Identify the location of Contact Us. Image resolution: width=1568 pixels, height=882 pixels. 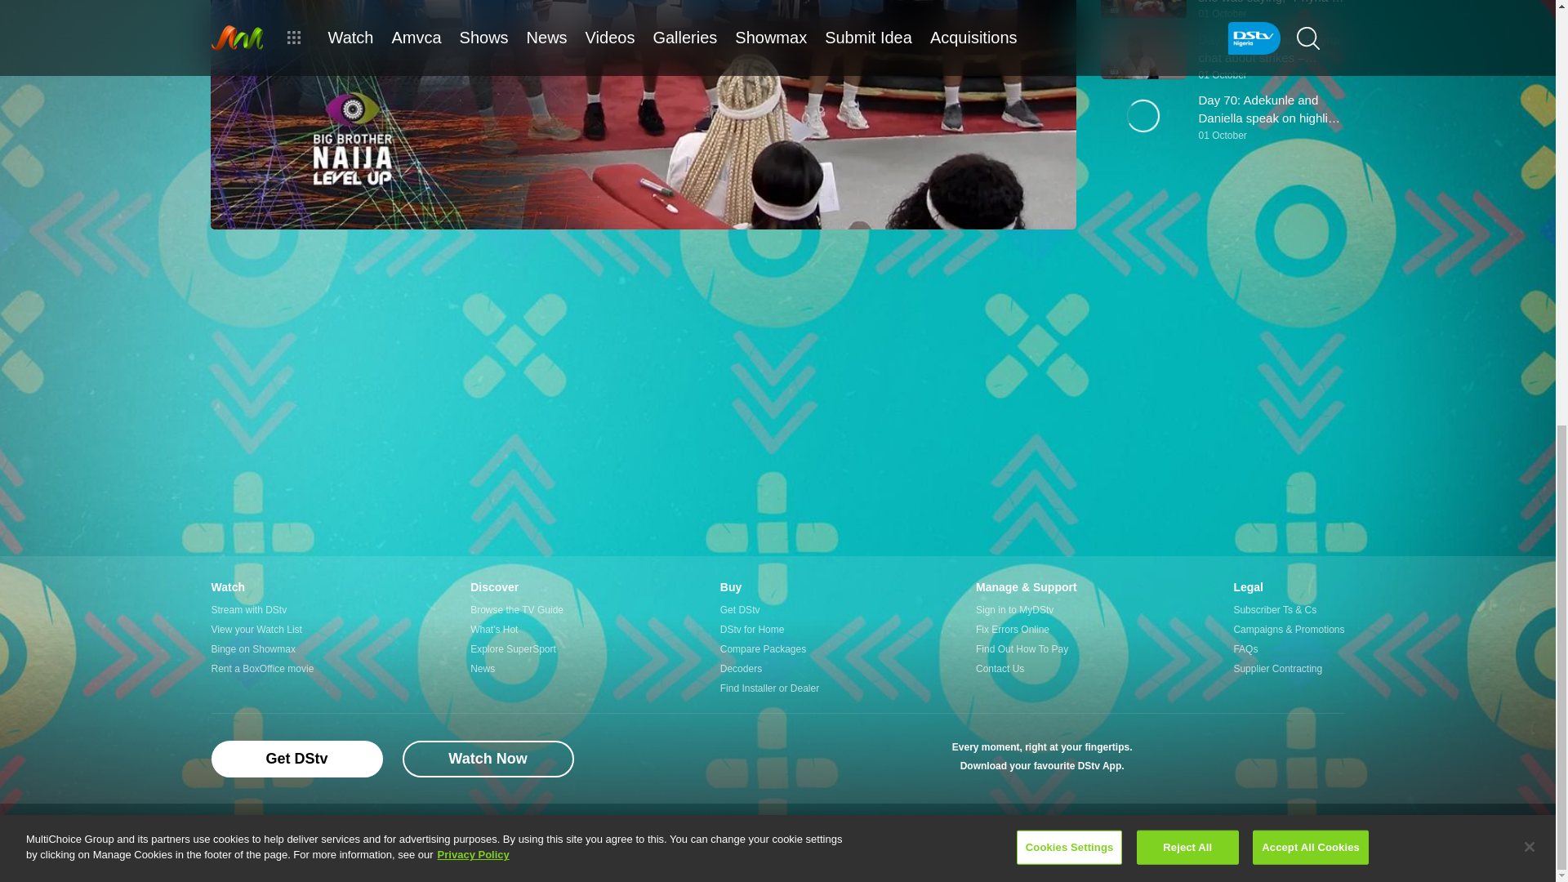
(1026, 668).